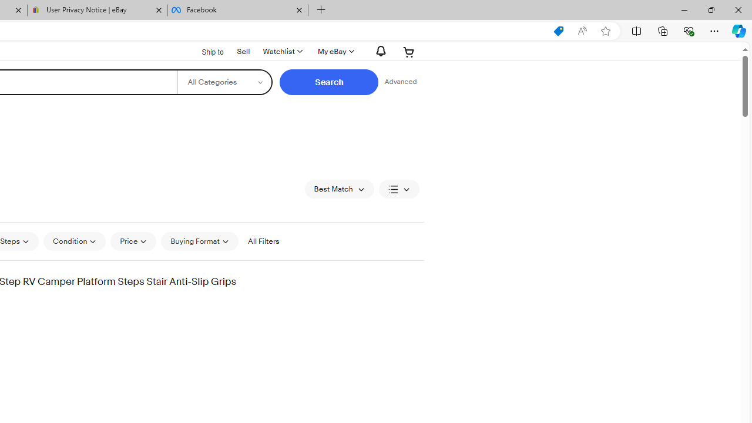 The image size is (752, 423). I want to click on Read aloud this page (Ctrl+Shift+U), so click(582, 31).